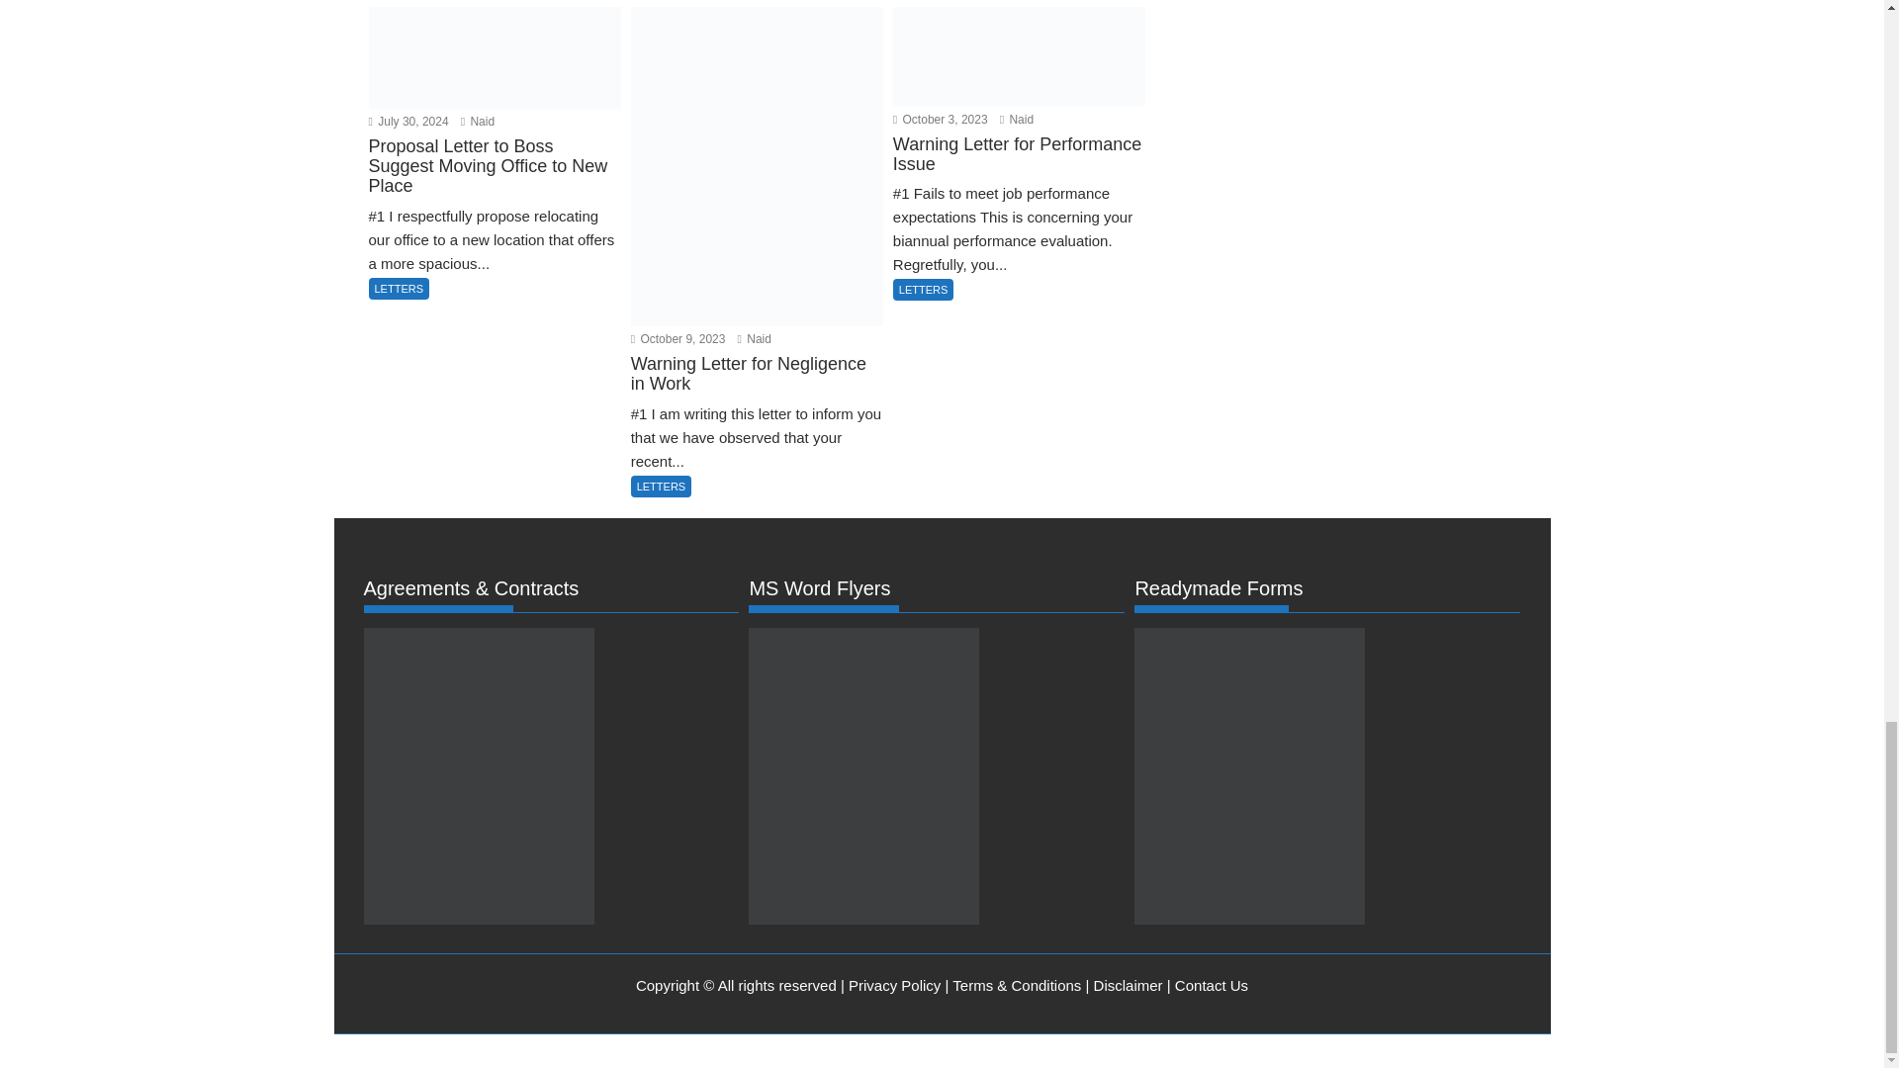  Describe the element at coordinates (924, 323) in the screenshot. I see `LETTERS` at that location.